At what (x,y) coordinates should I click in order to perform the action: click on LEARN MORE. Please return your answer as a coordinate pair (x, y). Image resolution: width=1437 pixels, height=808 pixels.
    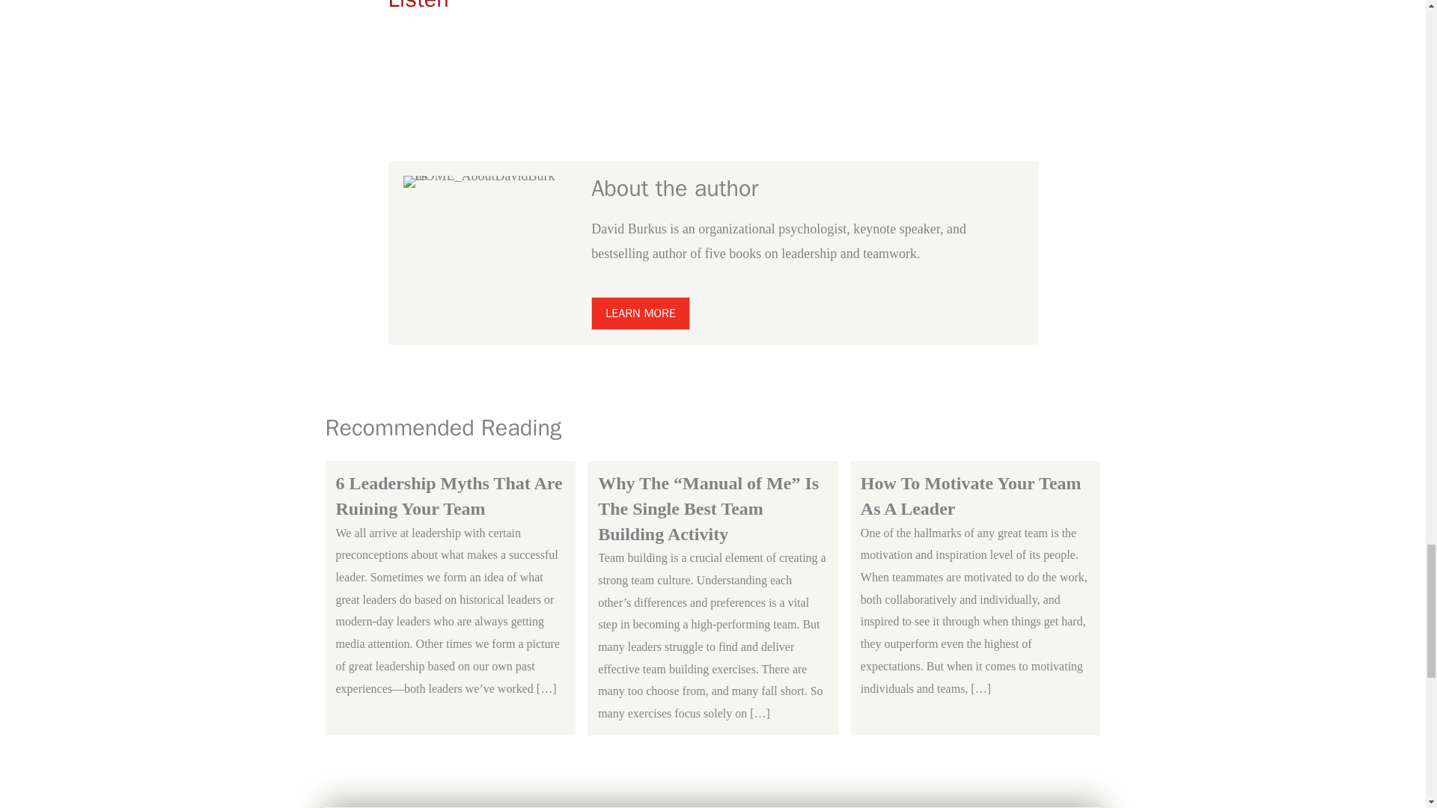
    Looking at the image, I should click on (640, 313).